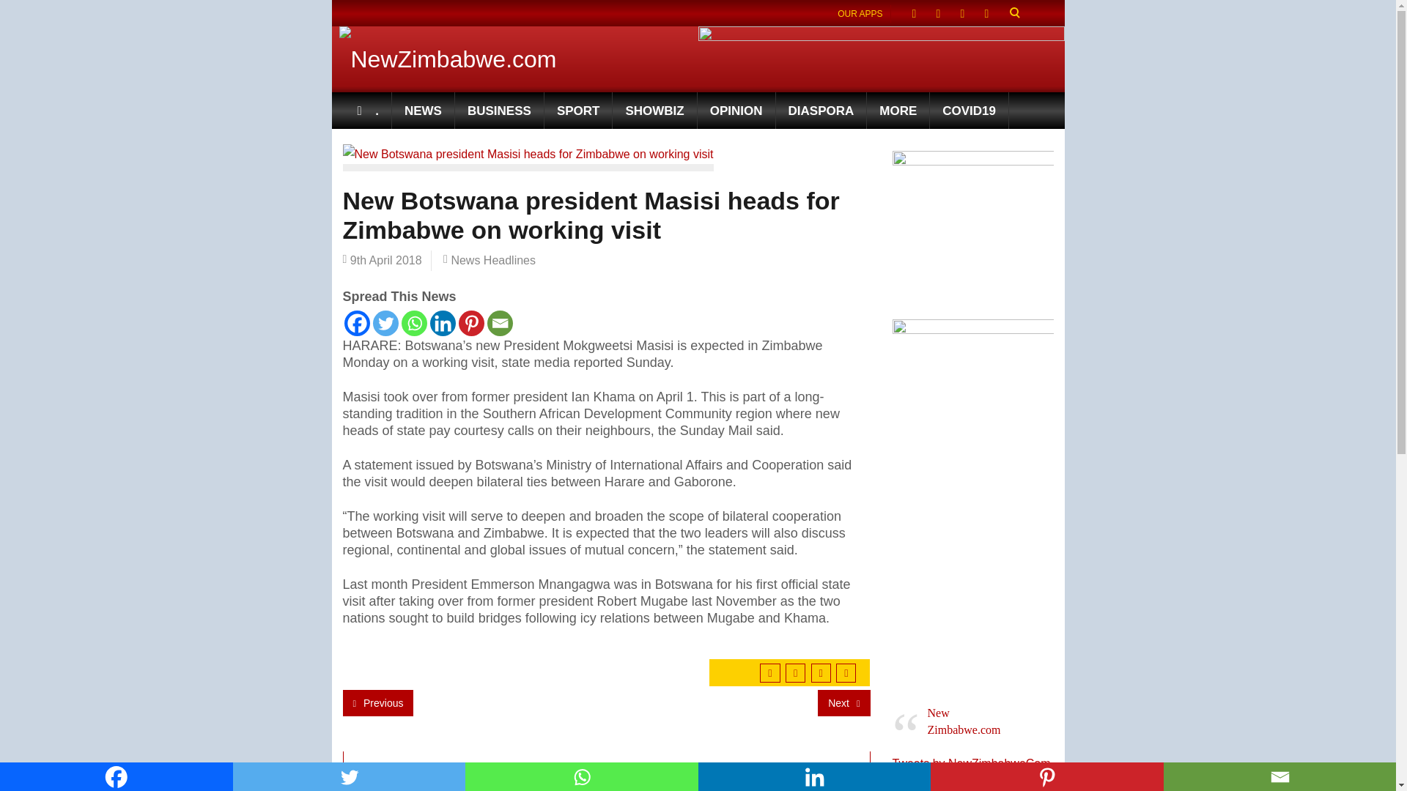 The height and width of the screenshot is (791, 1407). I want to click on OPINION, so click(737, 111).